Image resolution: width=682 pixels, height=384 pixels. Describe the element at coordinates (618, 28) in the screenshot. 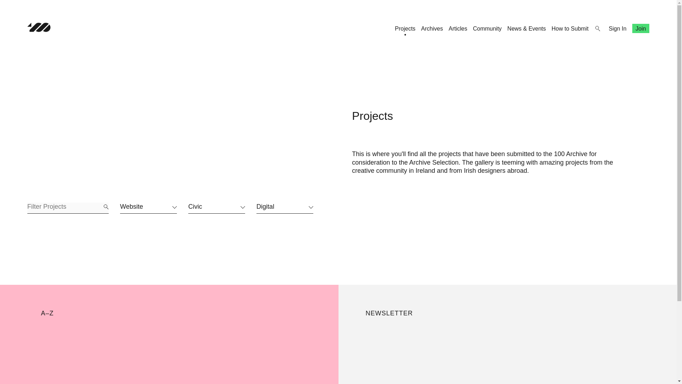

I see `Sign In` at that location.